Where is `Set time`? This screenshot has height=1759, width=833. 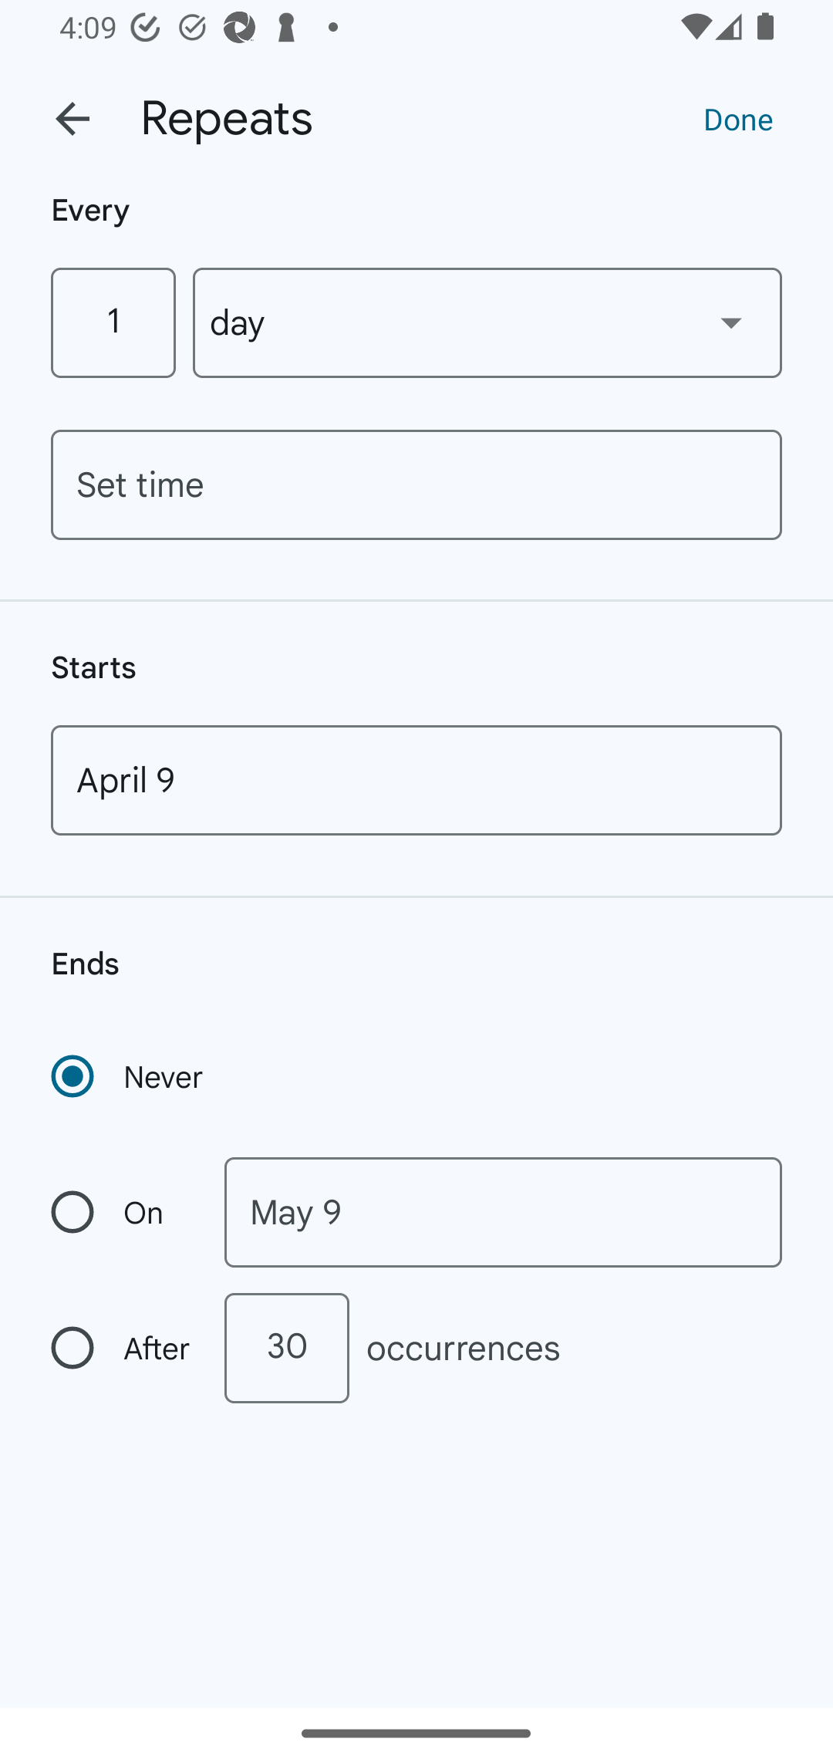
Set time is located at coordinates (416, 484).